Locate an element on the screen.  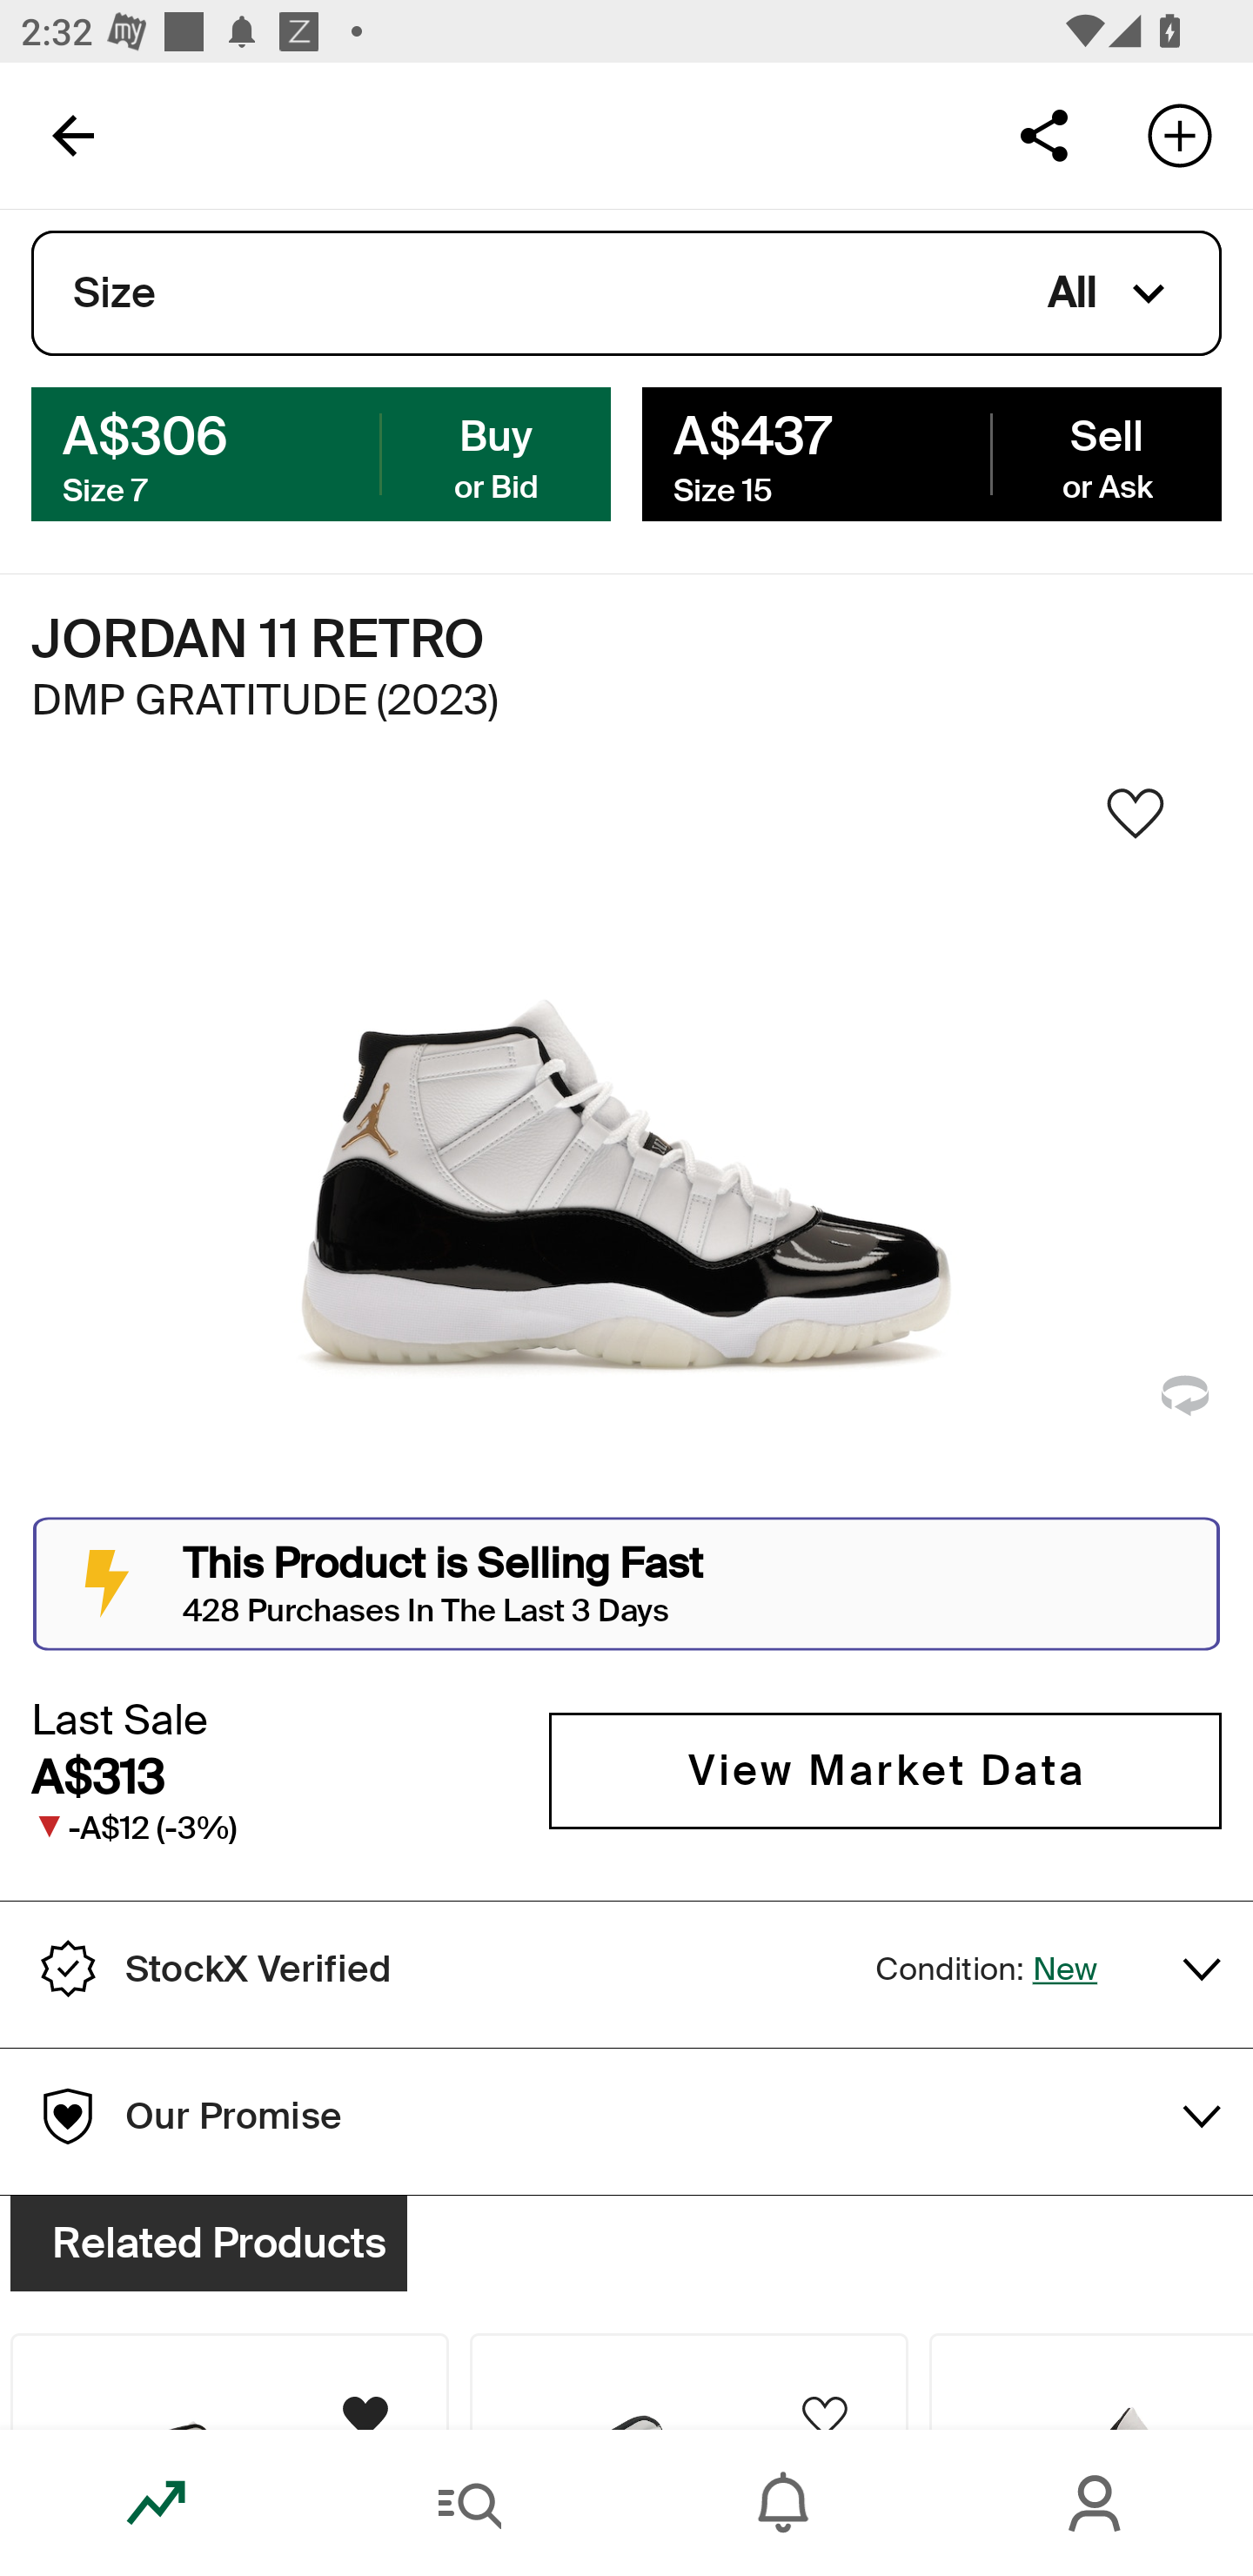
Add is located at coordinates (1180, 134).